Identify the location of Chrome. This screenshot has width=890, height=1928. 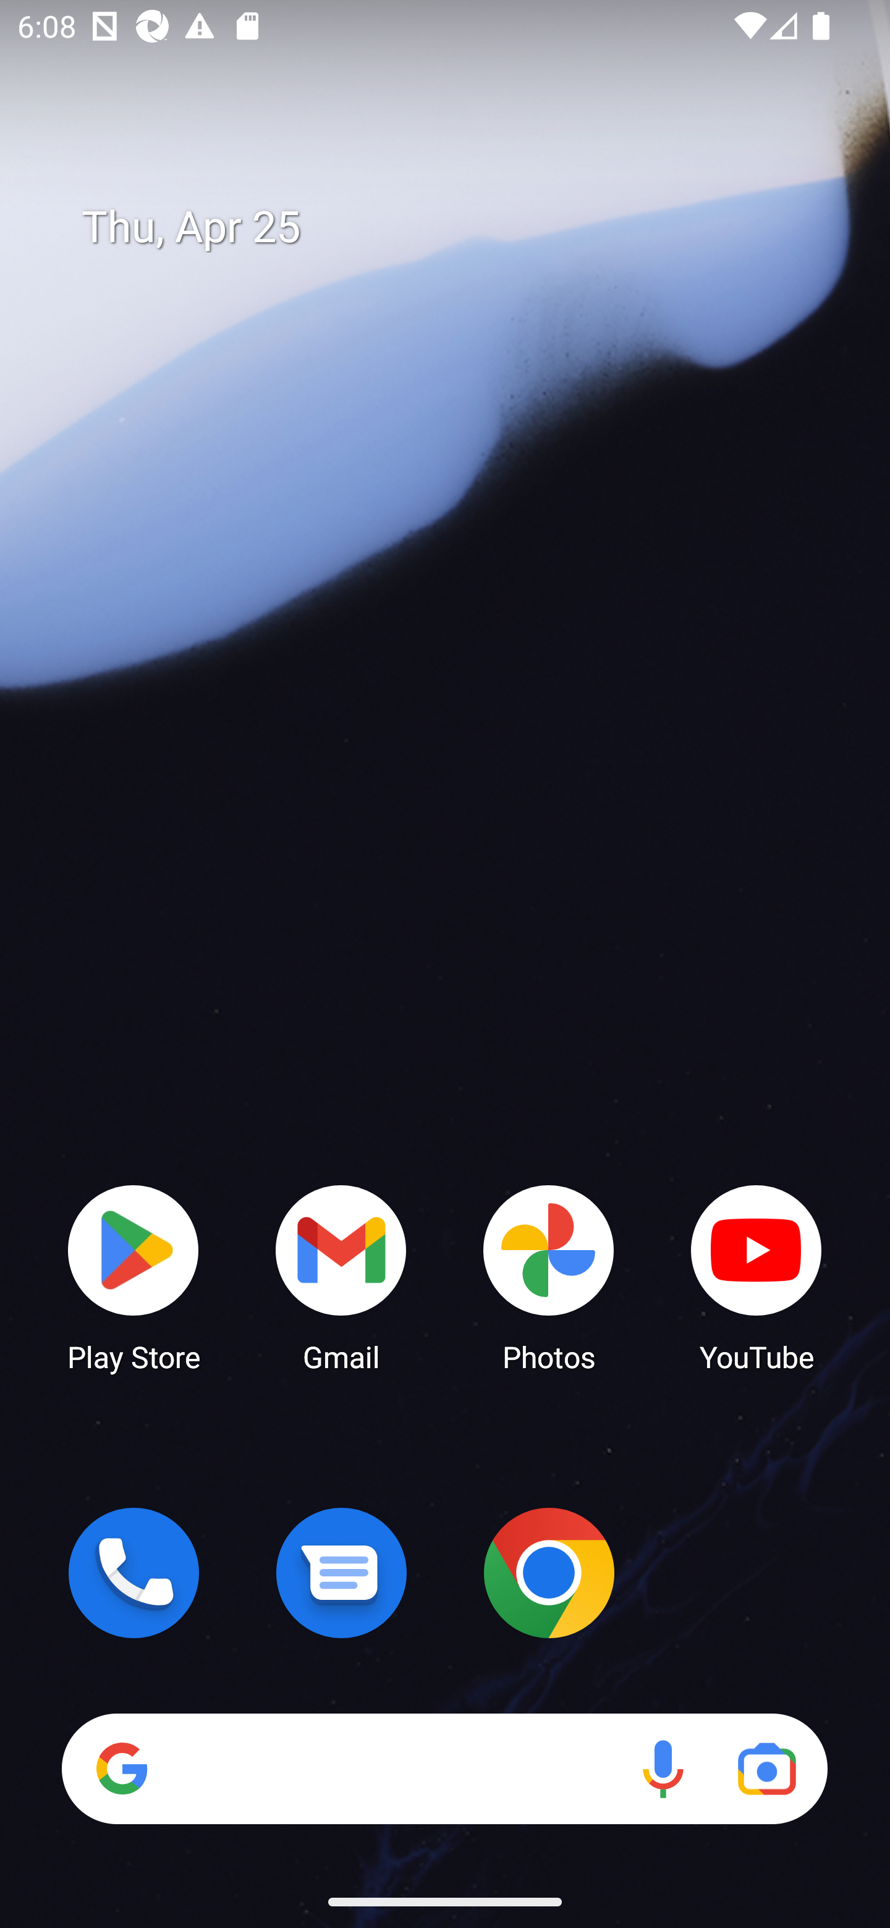
(549, 1573).